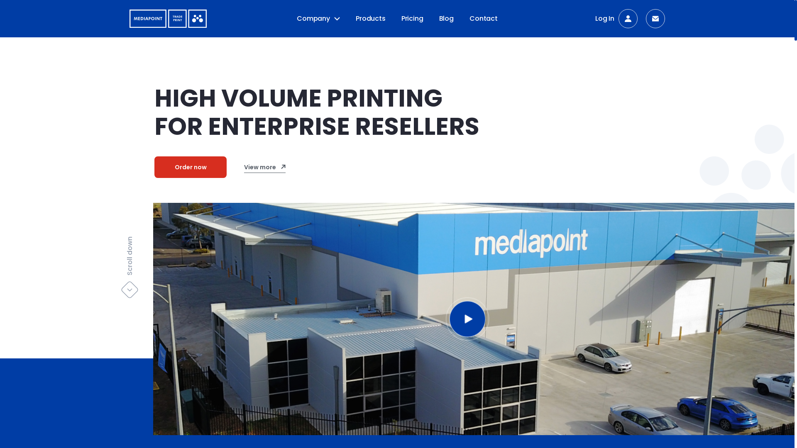  I want to click on Products, so click(371, 18).